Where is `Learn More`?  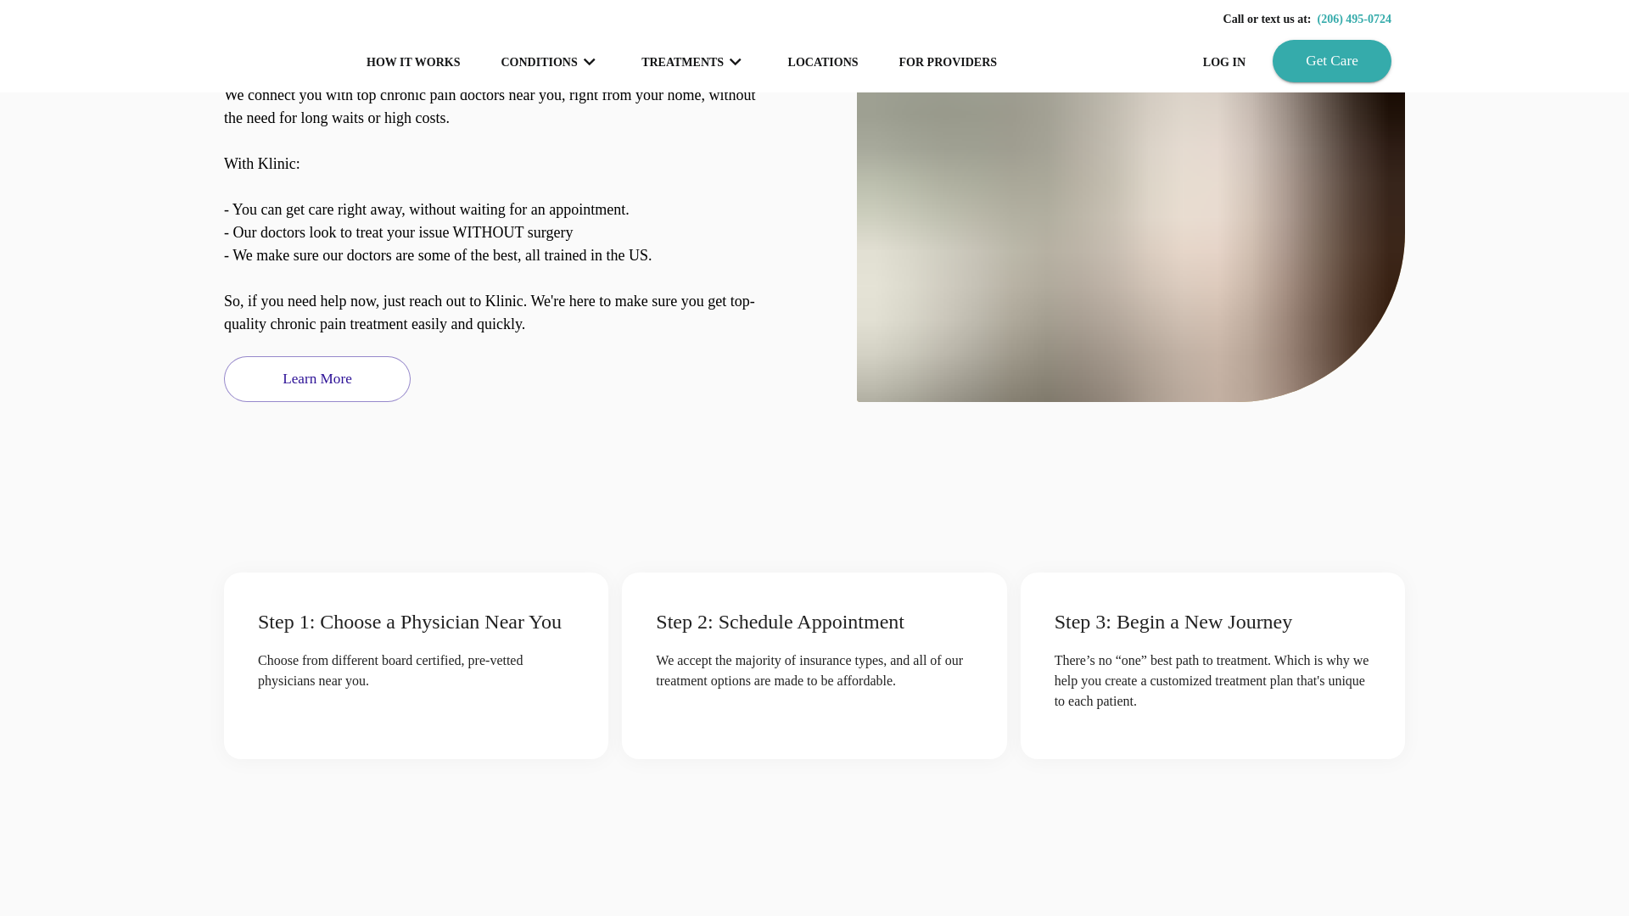 Learn More is located at coordinates (317, 379).